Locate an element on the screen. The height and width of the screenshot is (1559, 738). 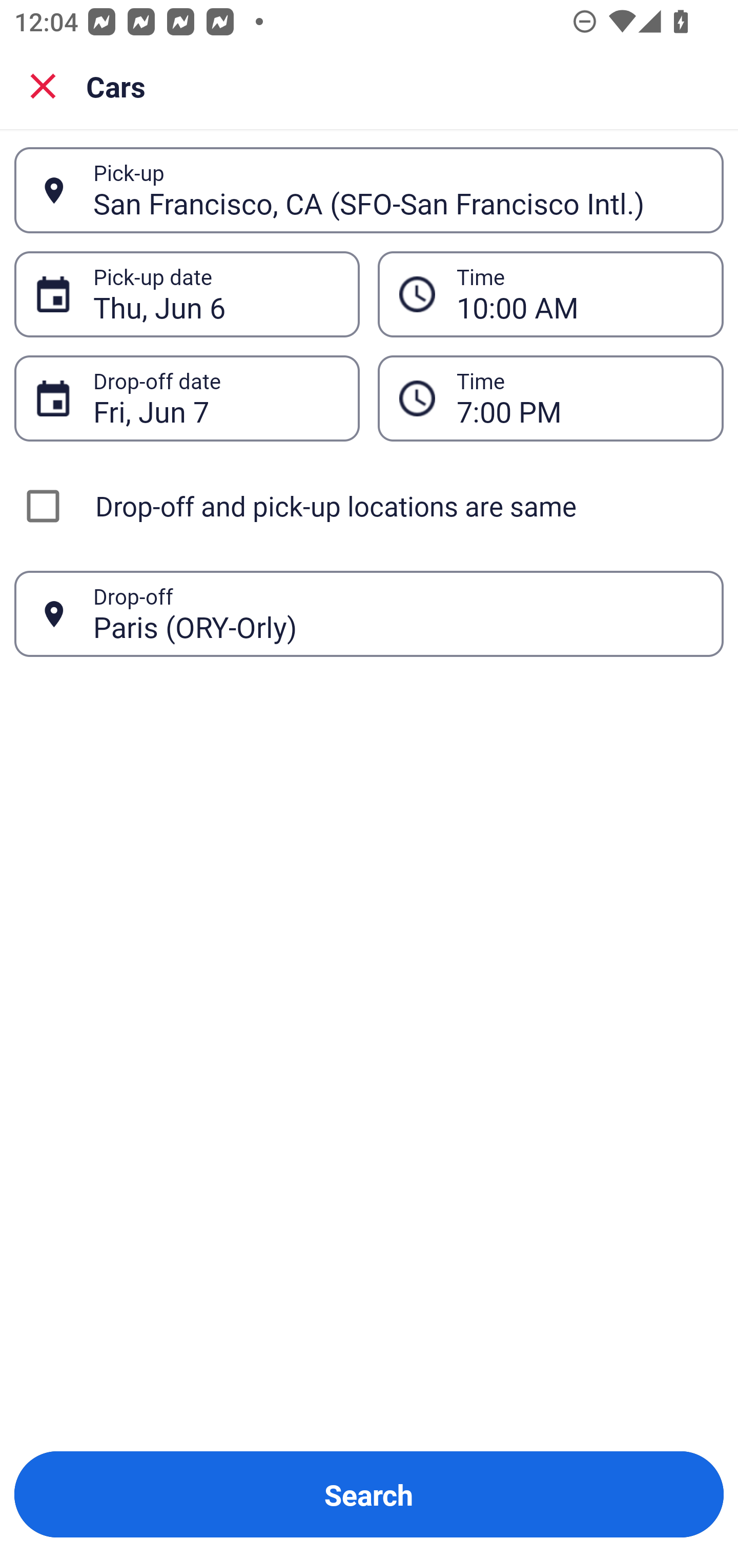
Thu, Jun 6 is located at coordinates (215, 294).